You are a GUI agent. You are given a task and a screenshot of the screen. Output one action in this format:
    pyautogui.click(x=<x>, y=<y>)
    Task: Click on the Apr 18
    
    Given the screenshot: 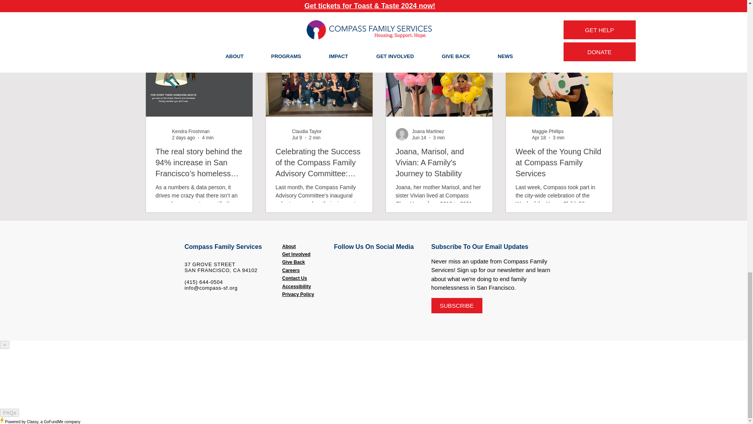 What is the action you would take?
    pyautogui.click(x=538, y=137)
    